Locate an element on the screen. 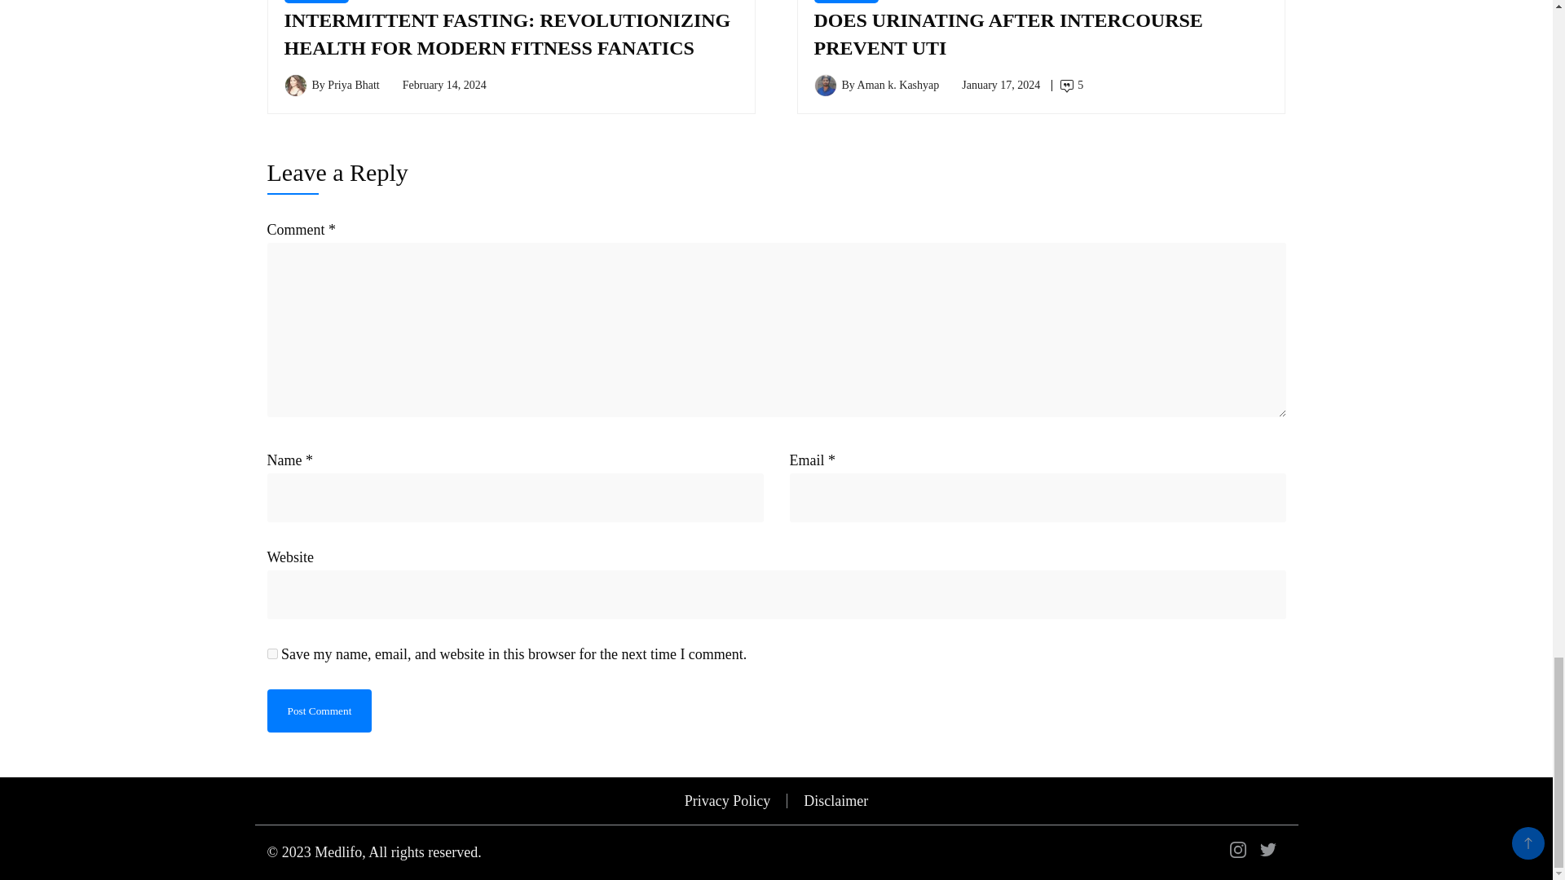 The height and width of the screenshot is (880, 1565). Health news is located at coordinates (316, 2).